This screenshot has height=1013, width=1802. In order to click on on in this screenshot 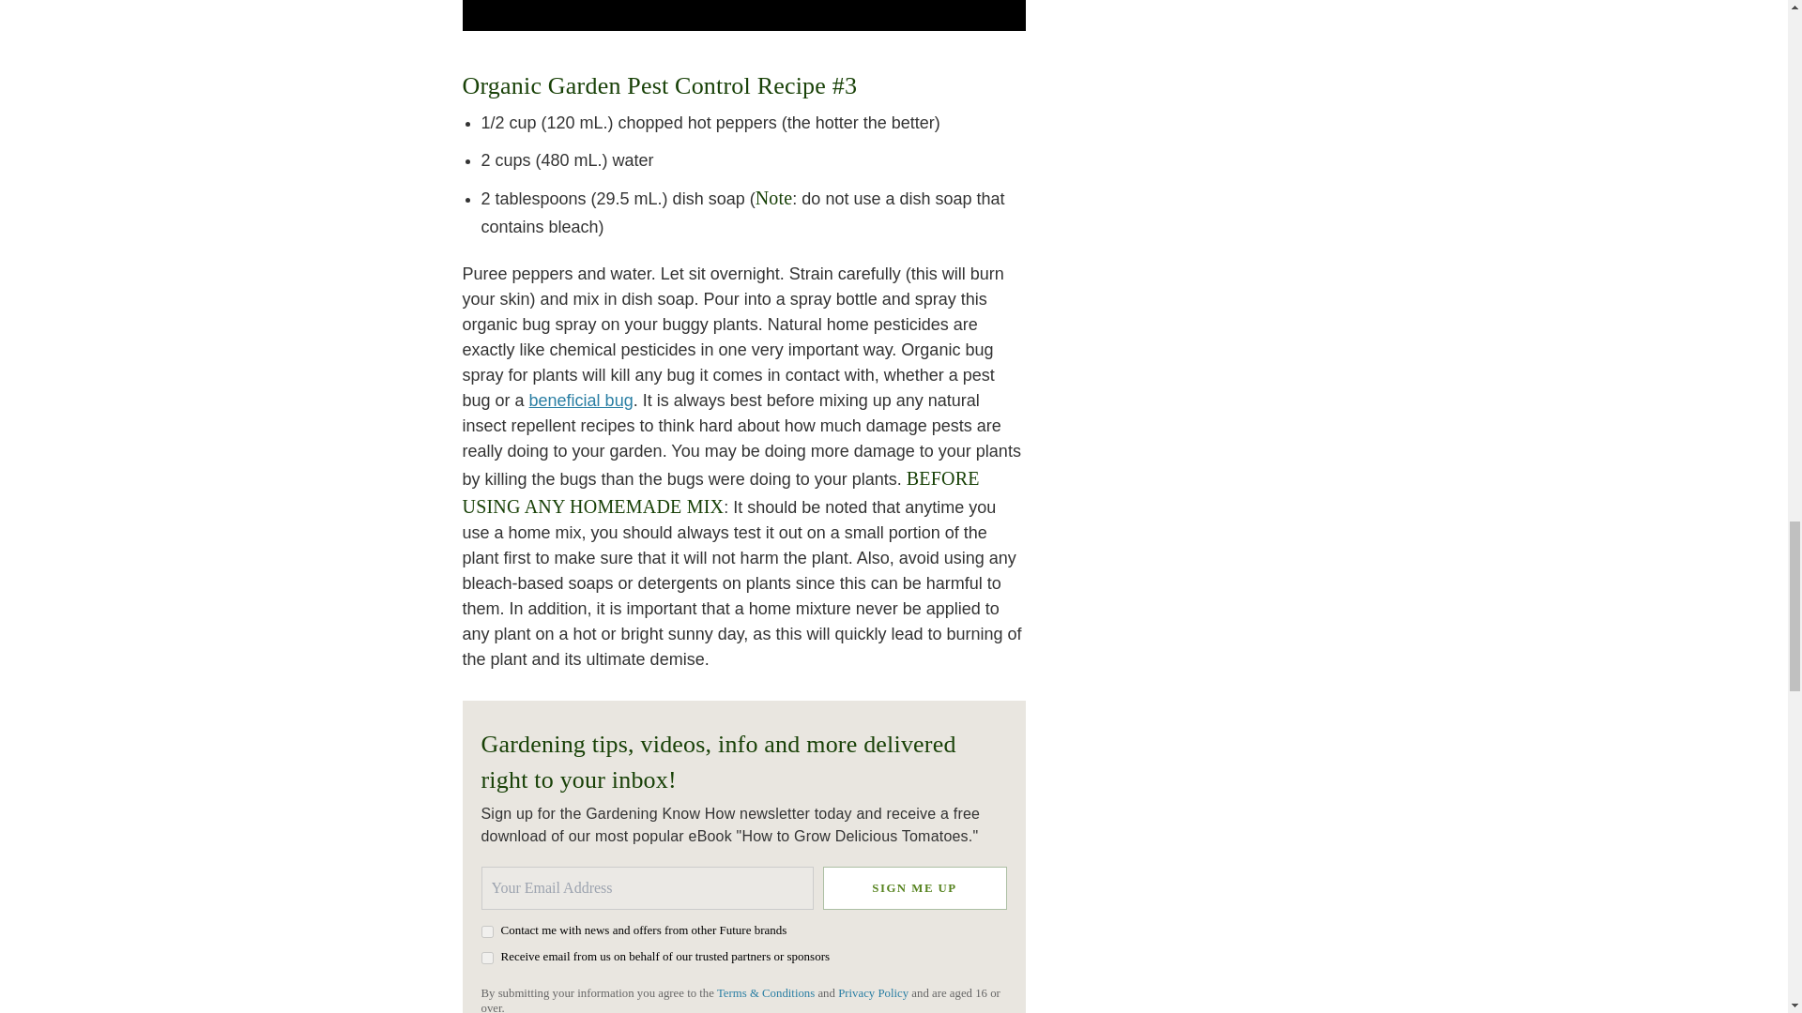, I will do `click(486, 932)`.